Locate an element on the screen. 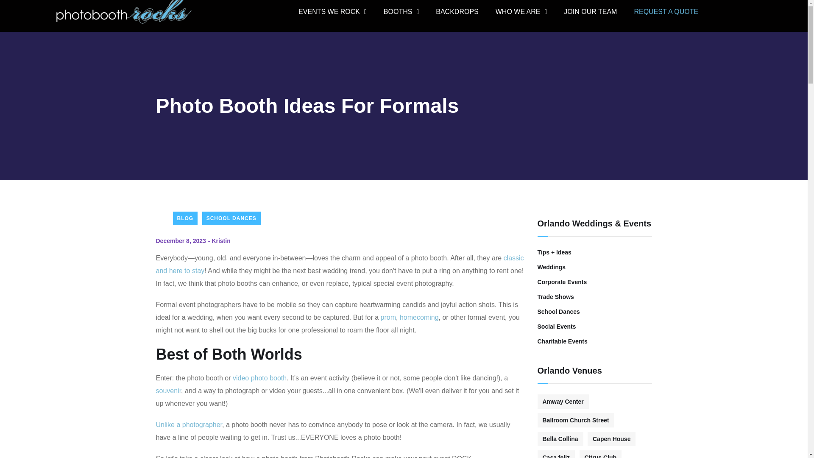 The width and height of the screenshot is (814, 458). EVENTS WE ROCK is located at coordinates (332, 12).